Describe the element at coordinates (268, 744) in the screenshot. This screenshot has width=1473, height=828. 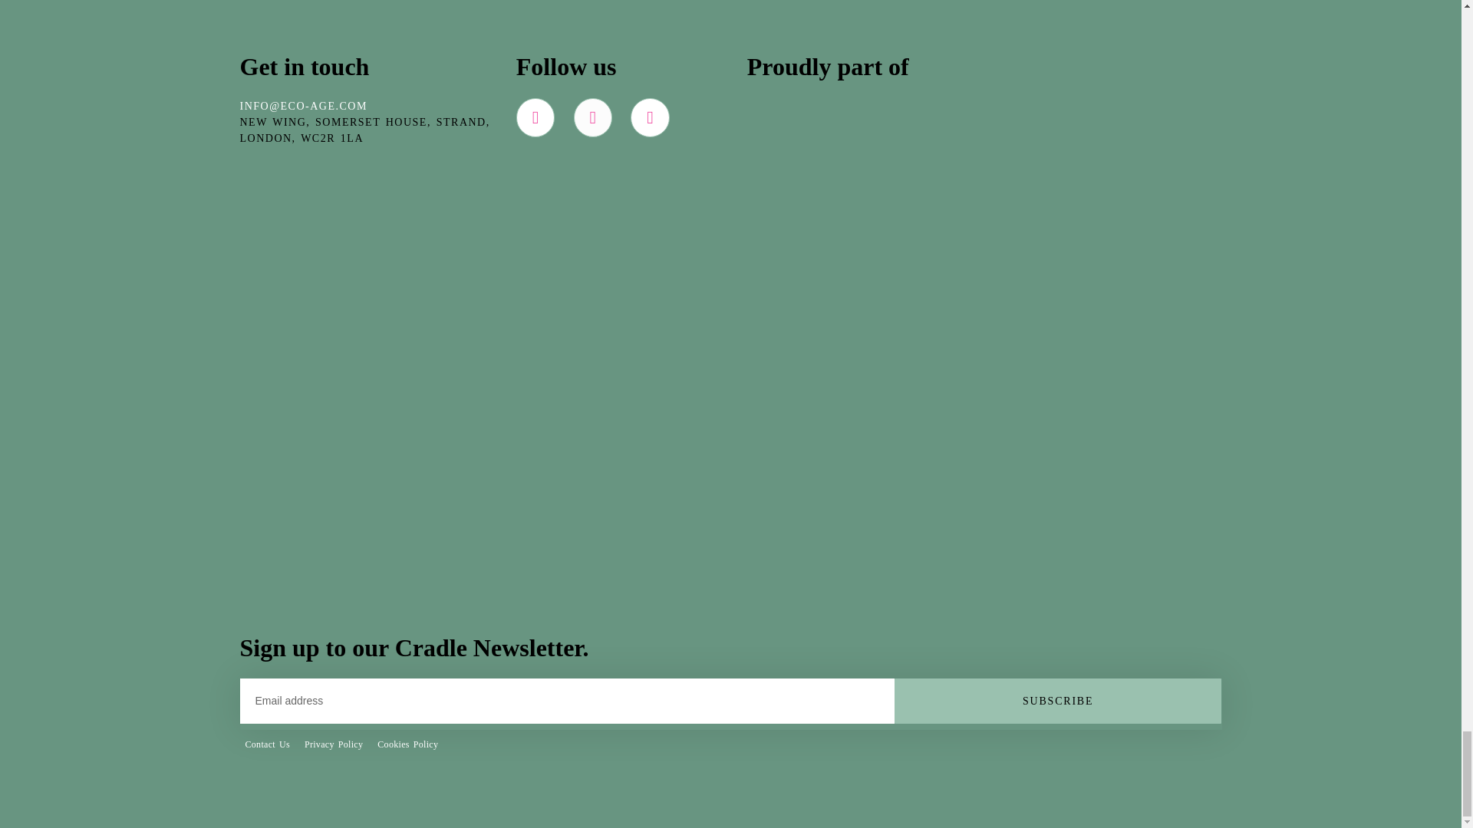
I see `Contact Us` at that location.